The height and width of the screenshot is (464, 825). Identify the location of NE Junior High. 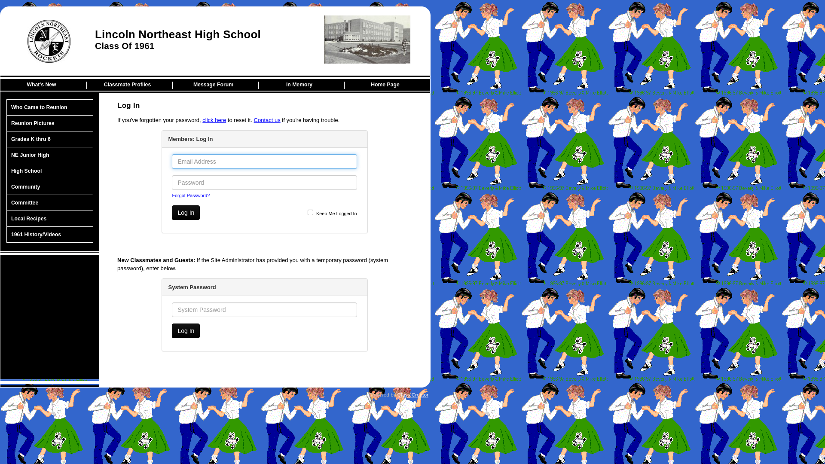
(50, 156).